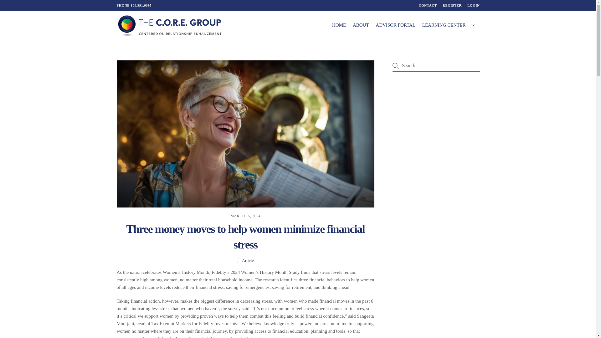  What do you see at coordinates (361, 25) in the screenshot?
I see `REGISTER` at bounding box center [361, 25].